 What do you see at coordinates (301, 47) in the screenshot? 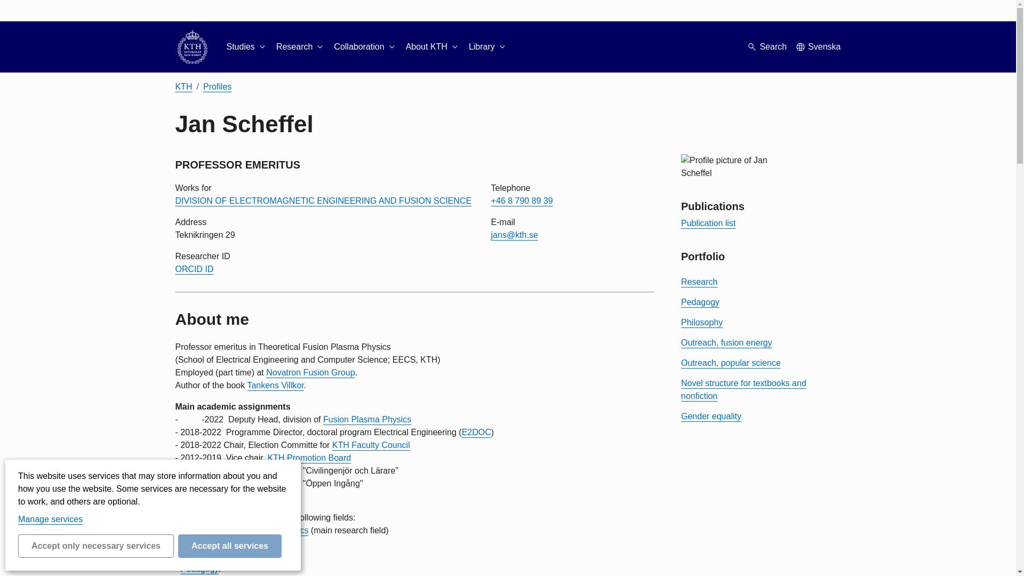
I see `Research` at bounding box center [301, 47].